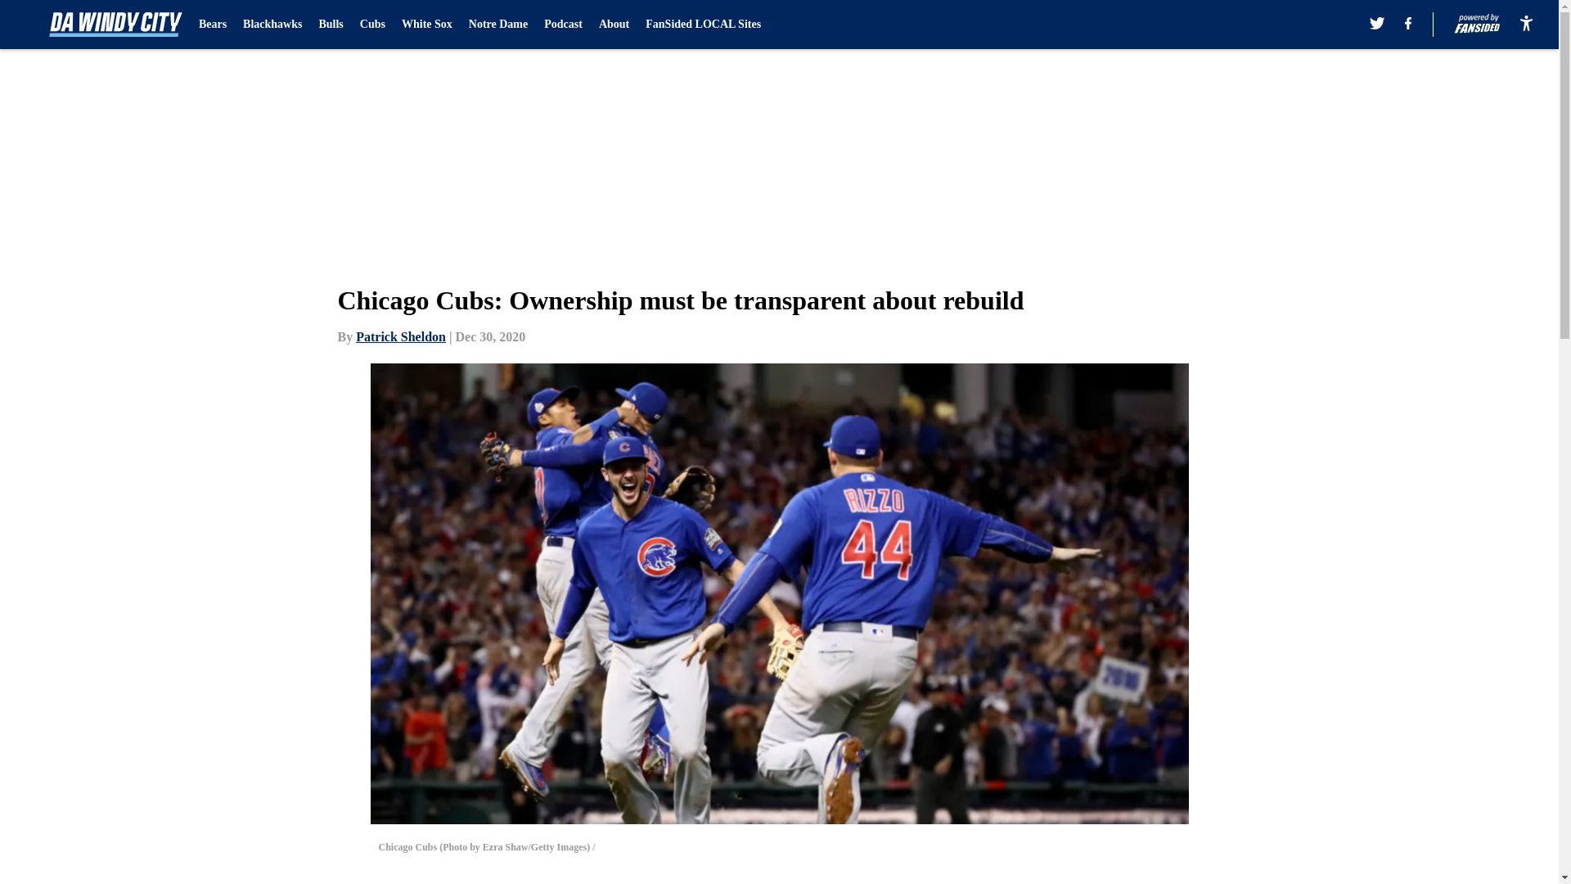 This screenshot has height=884, width=1571. What do you see at coordinates (272, 25) in the screenshot?
I see `Blackhawks` at bounding box center [272, 25].